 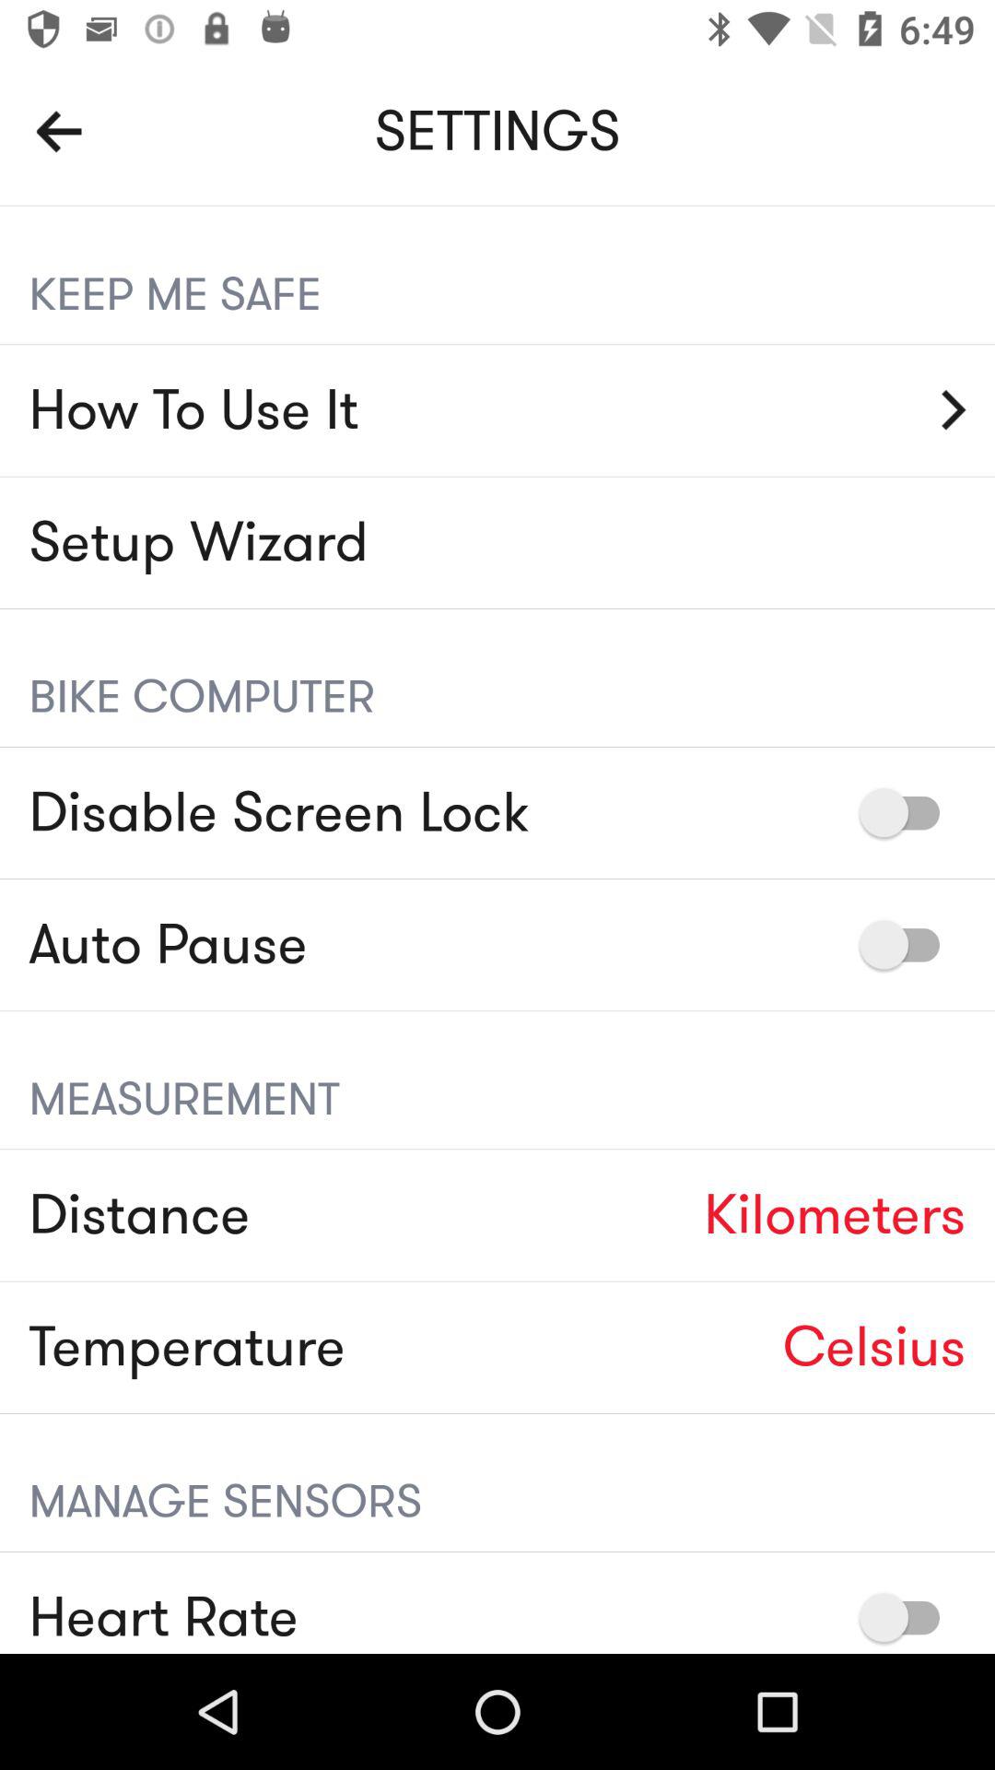 What do you see at coordinates (59, 131) in the screenshot?
I see `return to previous screen` at bounding box center [59, 131].